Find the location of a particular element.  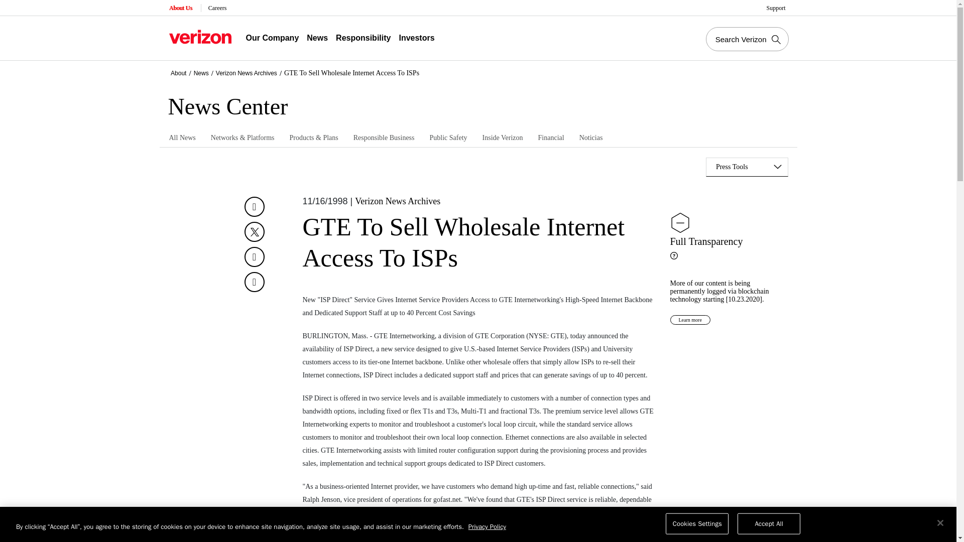

About Verizon is located at coordinates (200, 37).